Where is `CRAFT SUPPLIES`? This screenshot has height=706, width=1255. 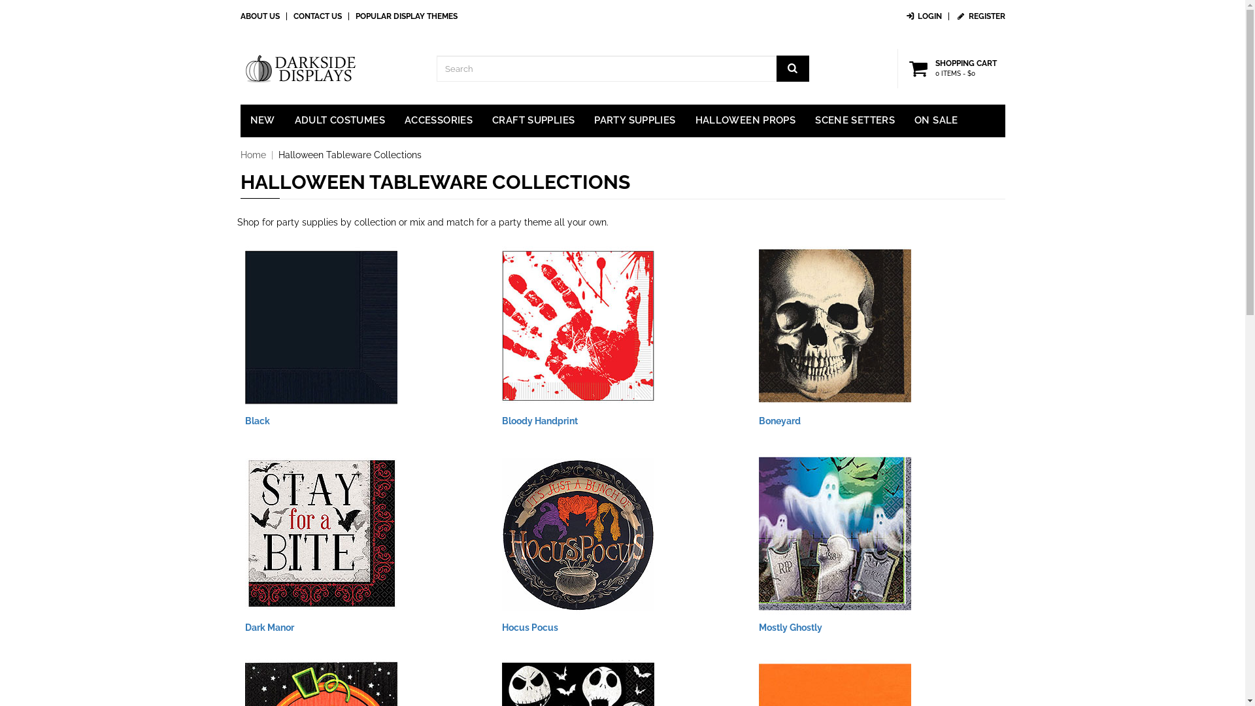 CRAFT SUPPLIES is located at coordinates (533, 121).